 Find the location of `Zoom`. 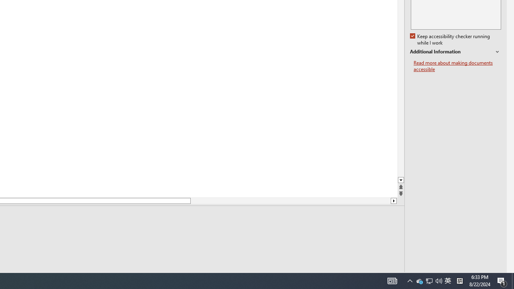

Zoom is located at coordinates (474, 278).